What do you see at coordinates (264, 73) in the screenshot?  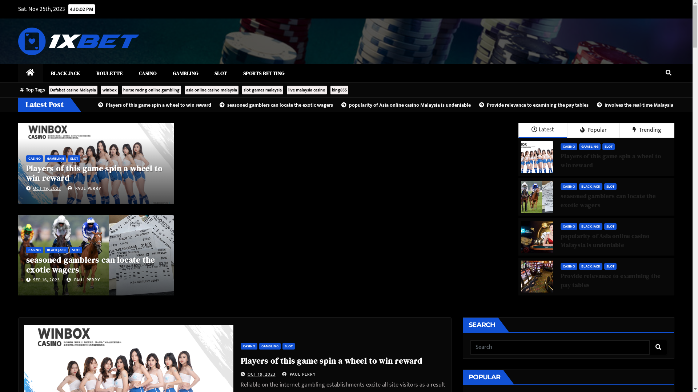 I see `SPORTS BETTING` at bounding box center [264, 73].